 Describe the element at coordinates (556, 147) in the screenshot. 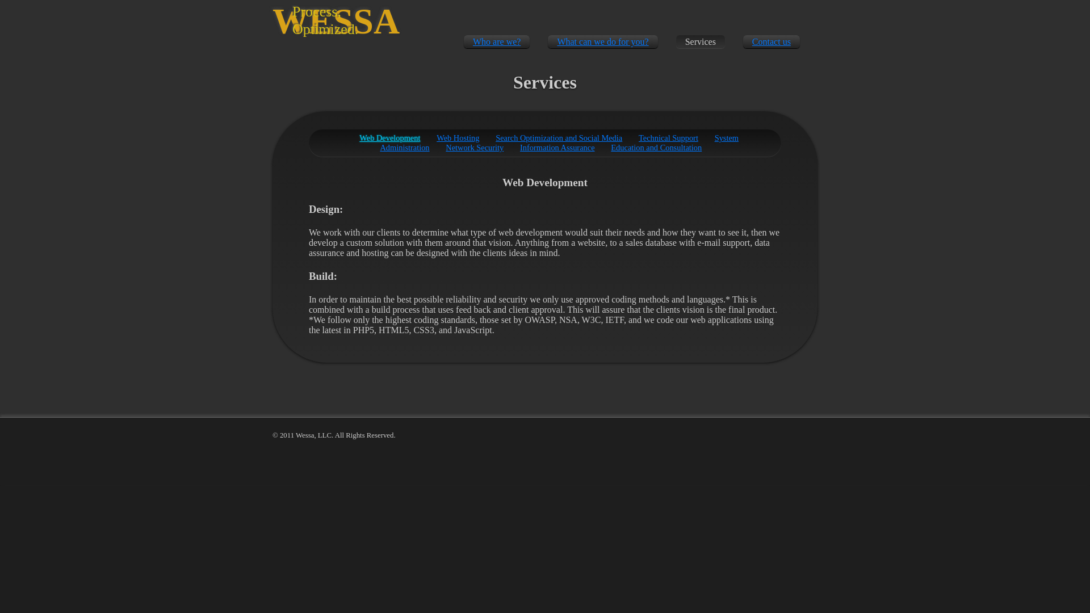

I see `Information Assurance` at that location.